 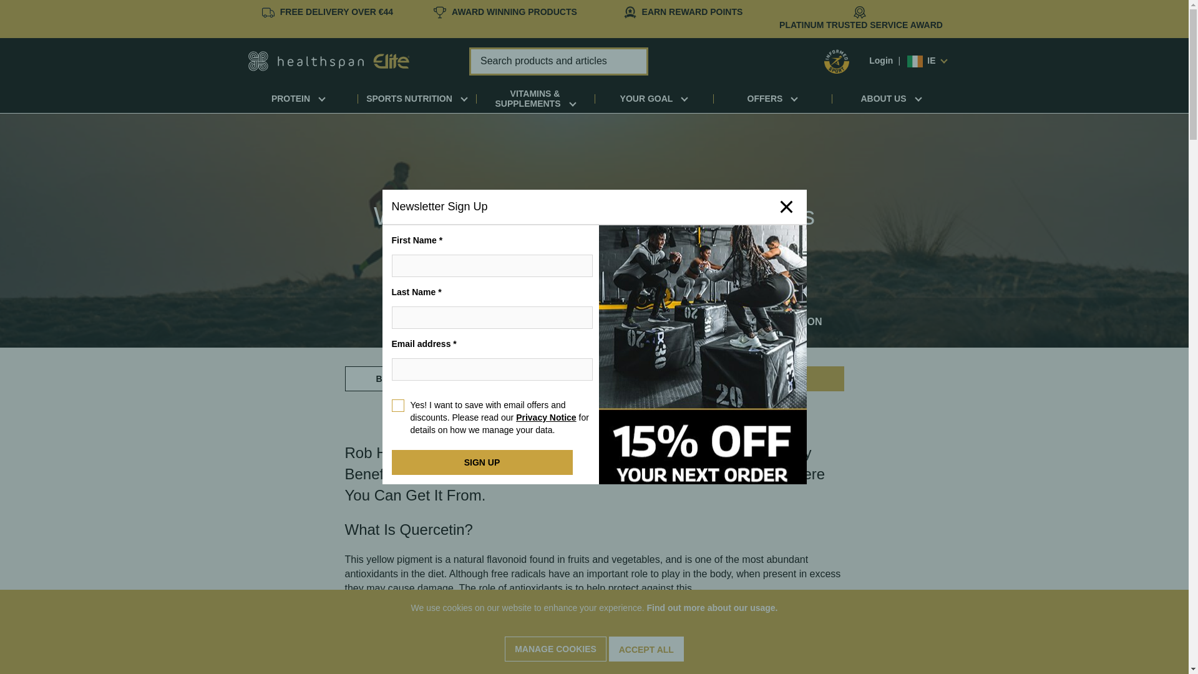 I want to click on Reward points, so click(x=693, y=11).